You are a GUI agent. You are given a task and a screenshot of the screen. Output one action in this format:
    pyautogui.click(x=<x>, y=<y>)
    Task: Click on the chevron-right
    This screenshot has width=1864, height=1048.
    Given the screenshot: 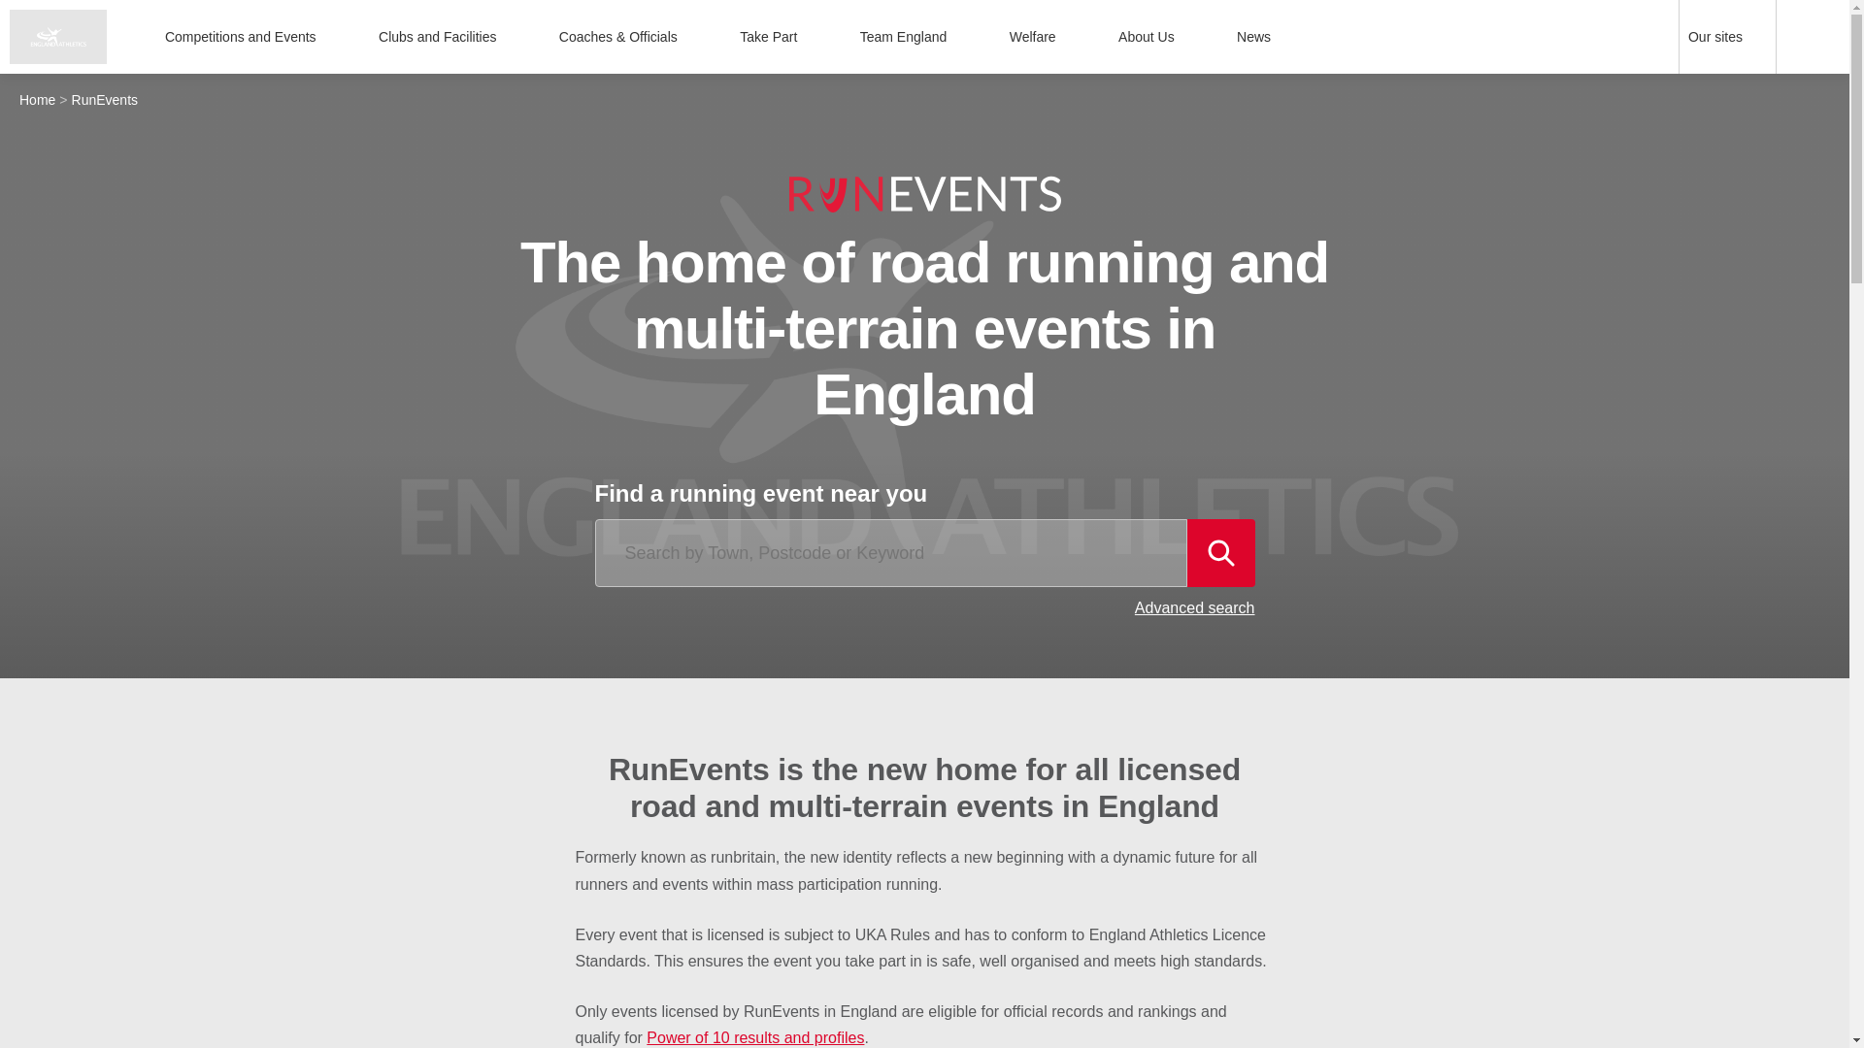 What is the action you would take?
    pyautogui.click(x=513, y=37)
    